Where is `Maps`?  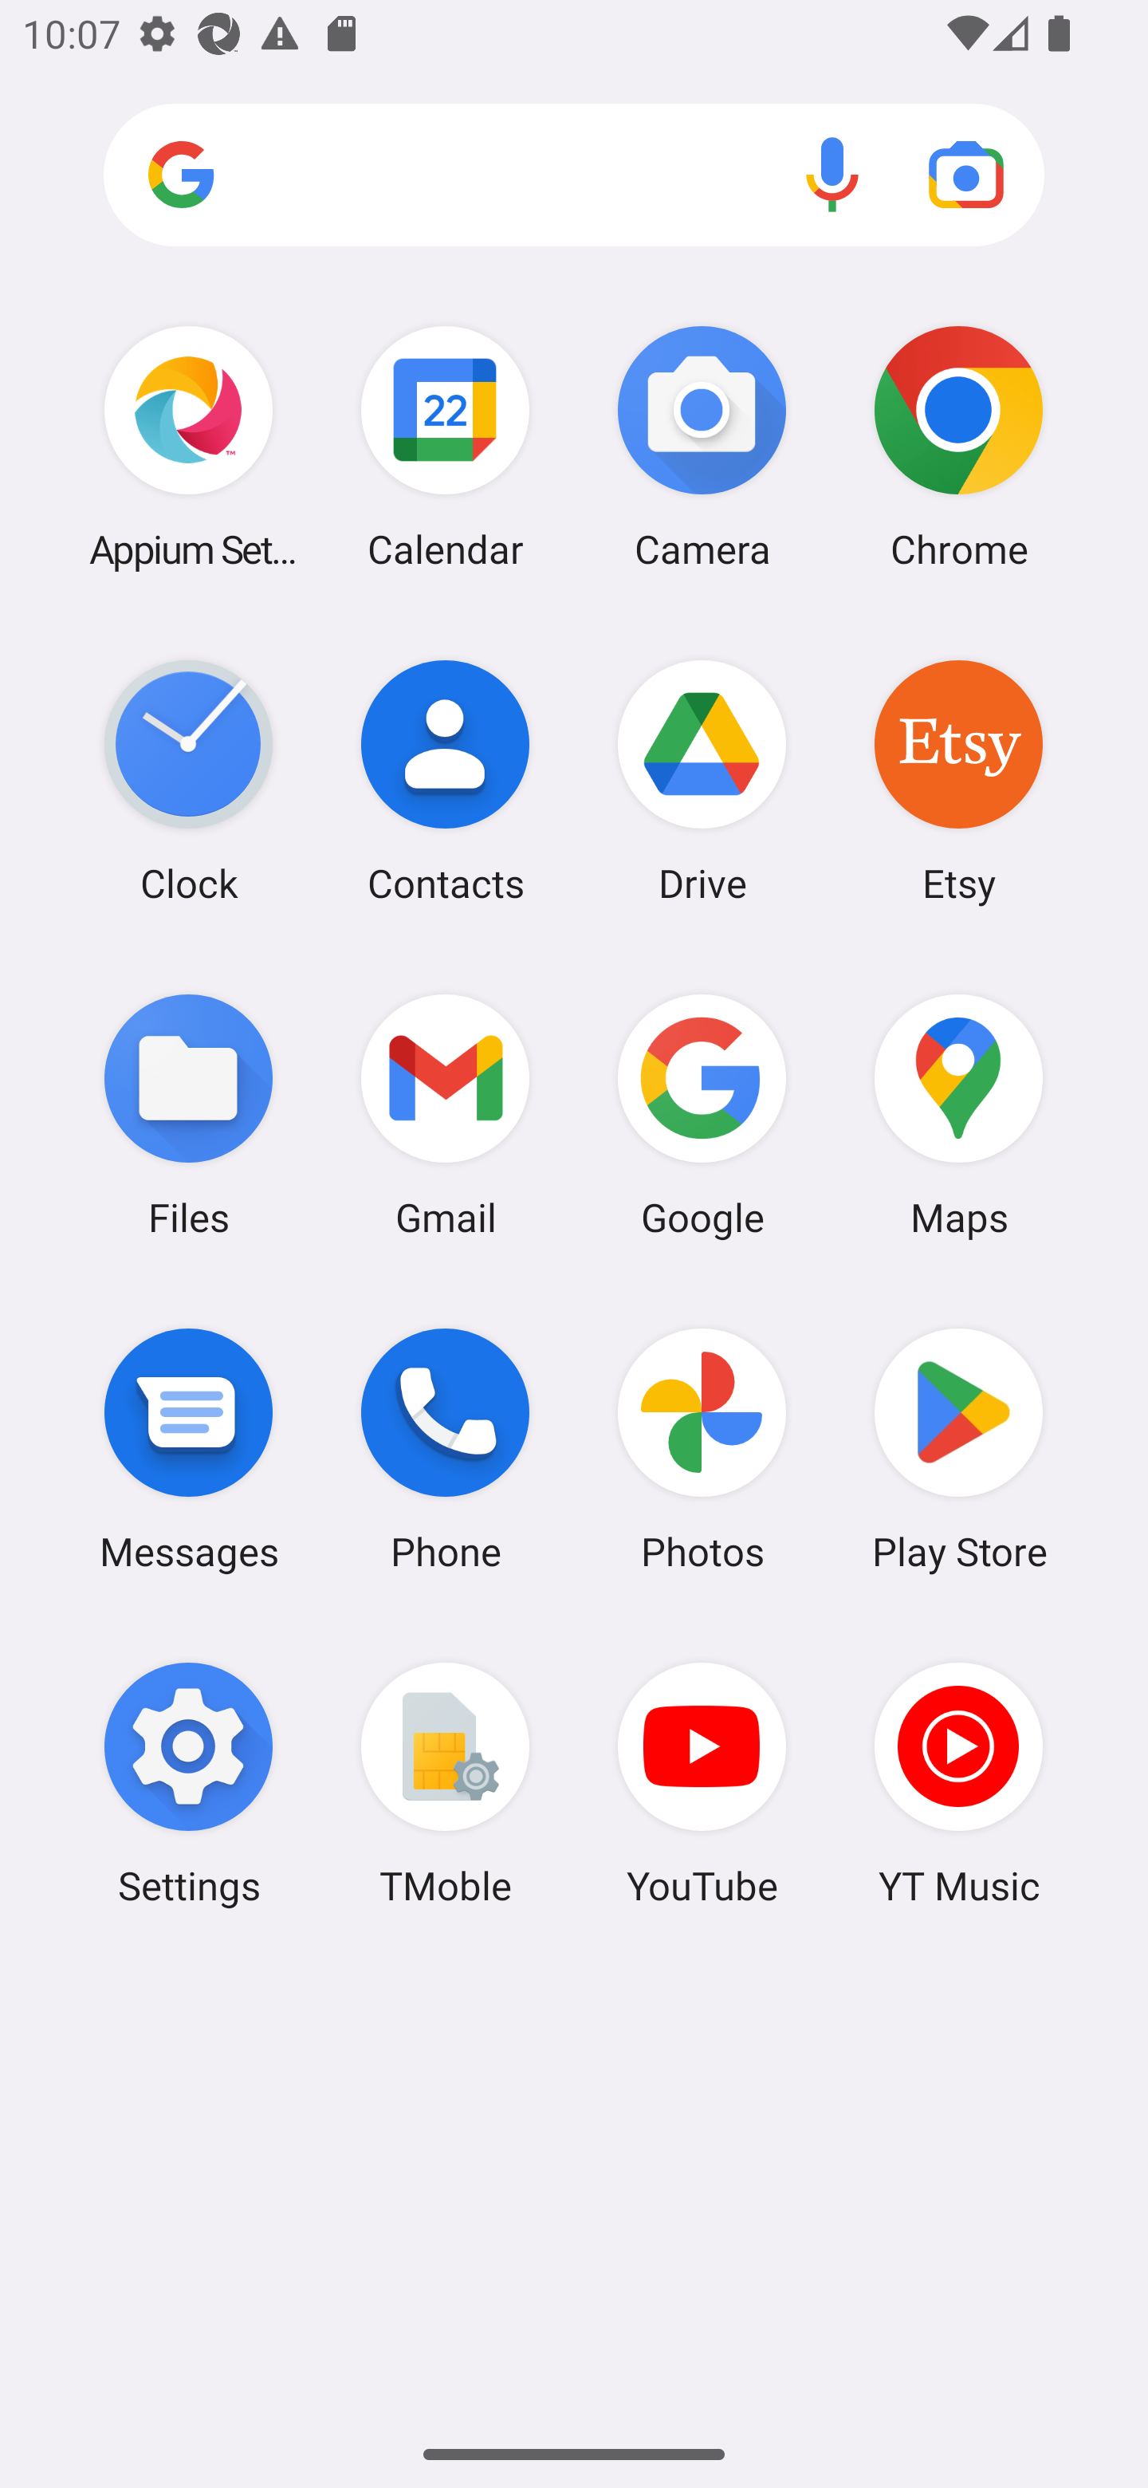 Maps is located at coordinates (958, 1114).